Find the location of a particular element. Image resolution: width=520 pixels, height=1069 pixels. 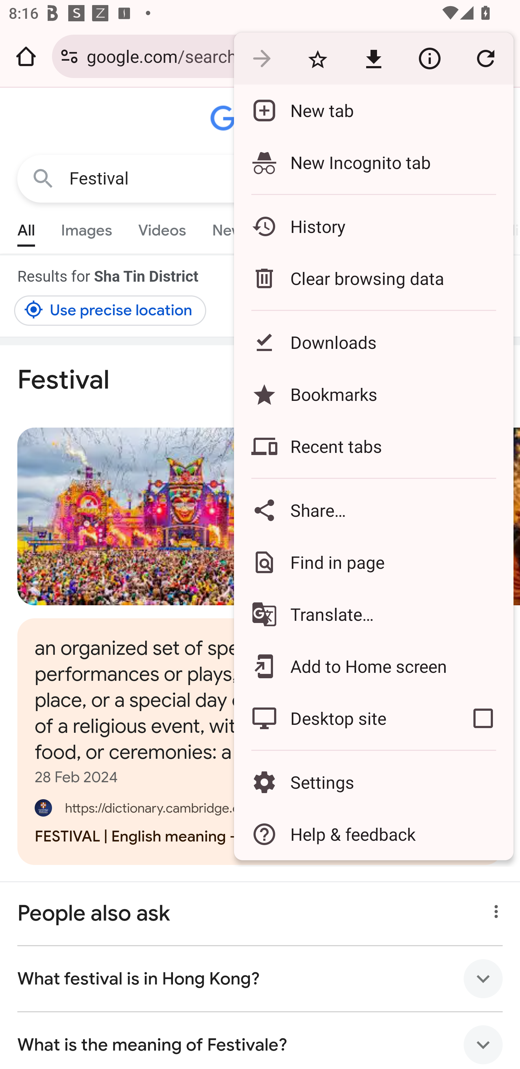

Download is located at coordinates (373, 58).